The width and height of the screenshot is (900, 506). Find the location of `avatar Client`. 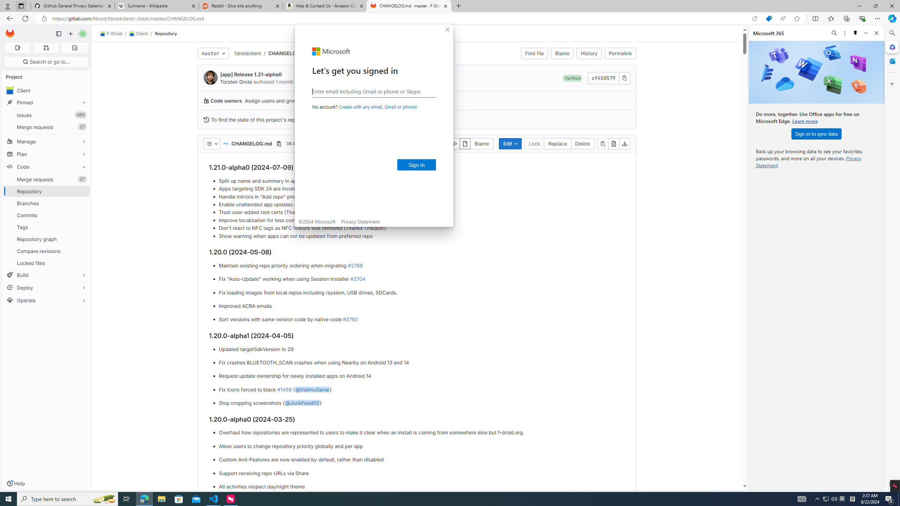

avatar Client is located at coordinates (46, 90).